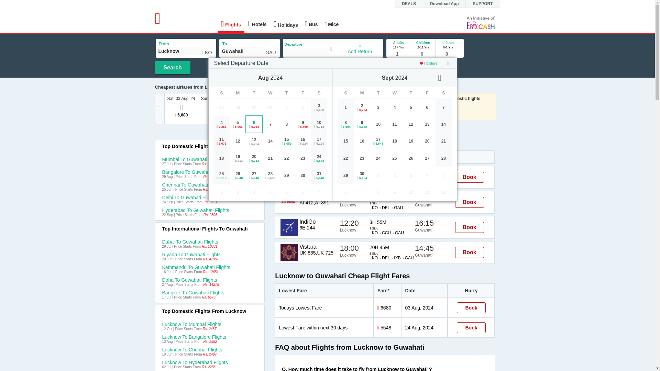 This screenshot has height=371, width=660. I want to click on Book, so click(471, 308).